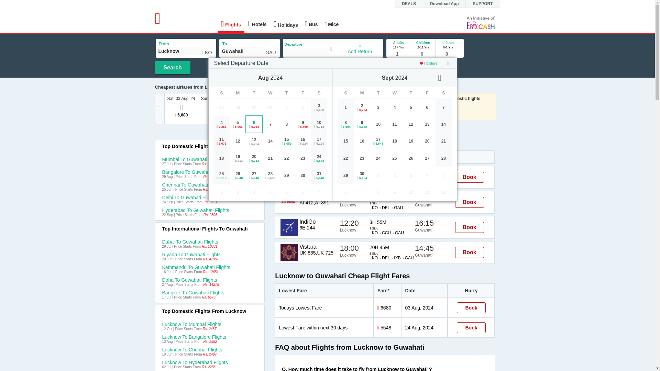 This screenshot has height=371, width=660. I want to click on Book, so click(471, 308).